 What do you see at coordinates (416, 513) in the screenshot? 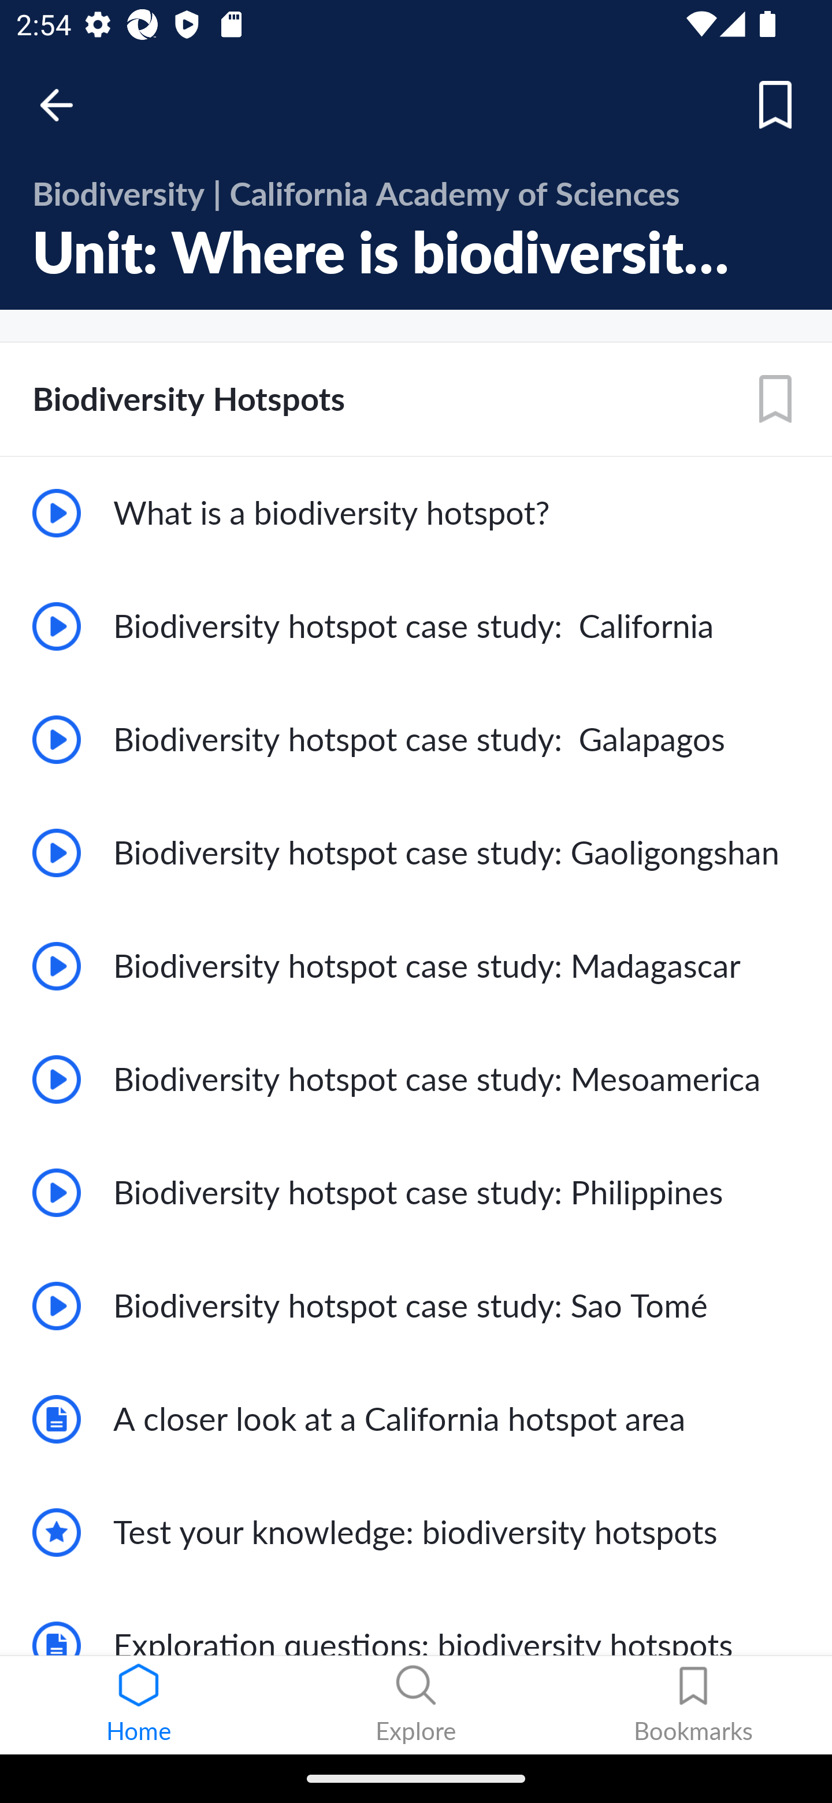
I see `What is a biodiversity hotspot?` at bounding box center [416, 513].